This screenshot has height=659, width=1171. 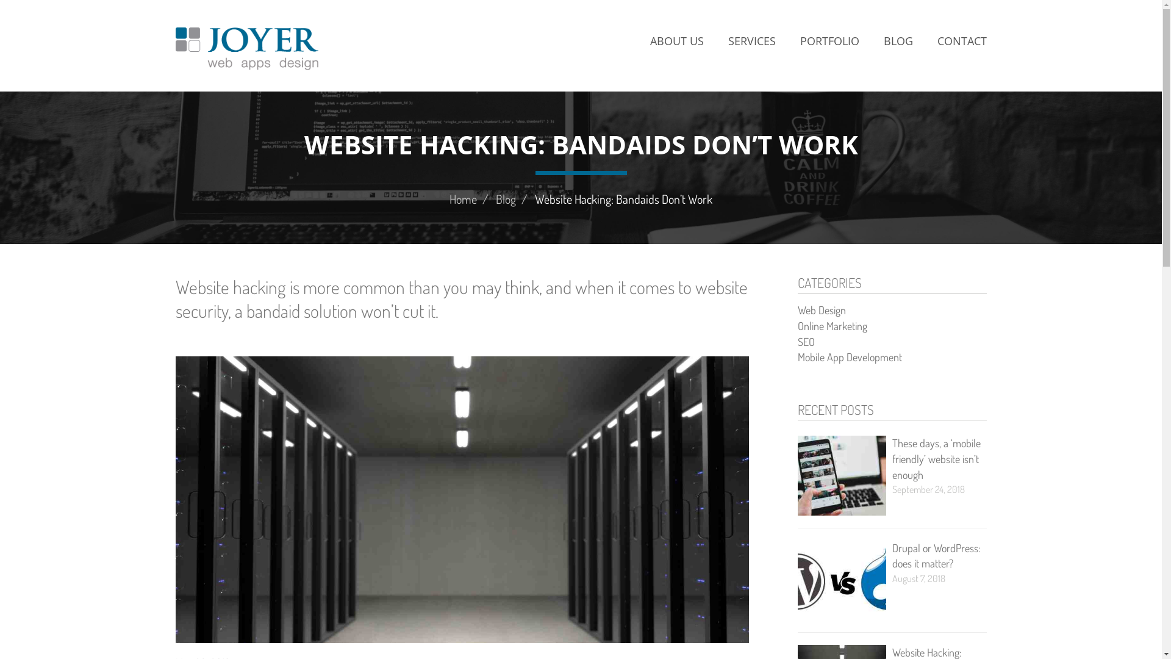 What do you see at coordinates (822, 310) in the screenshot?
I see `Web Design` at bounding box center [822, 310].